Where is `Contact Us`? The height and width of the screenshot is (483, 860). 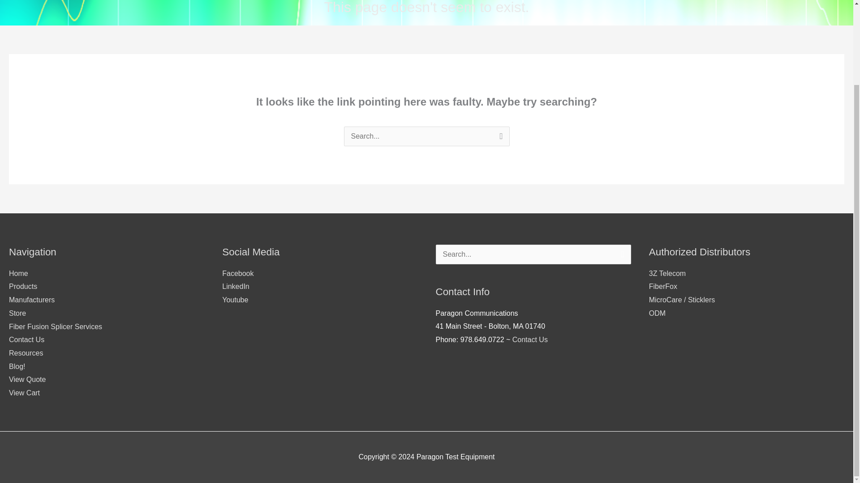
Contact Us is located at coordinates (26, 339).